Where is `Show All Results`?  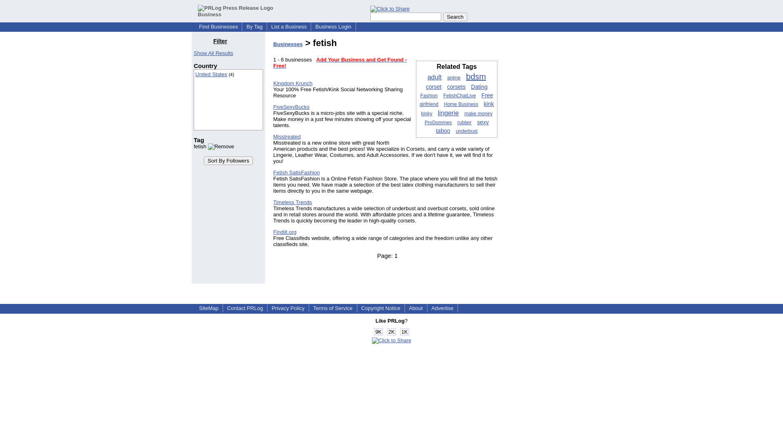
Show All Results is located at coordinates (213, 53).